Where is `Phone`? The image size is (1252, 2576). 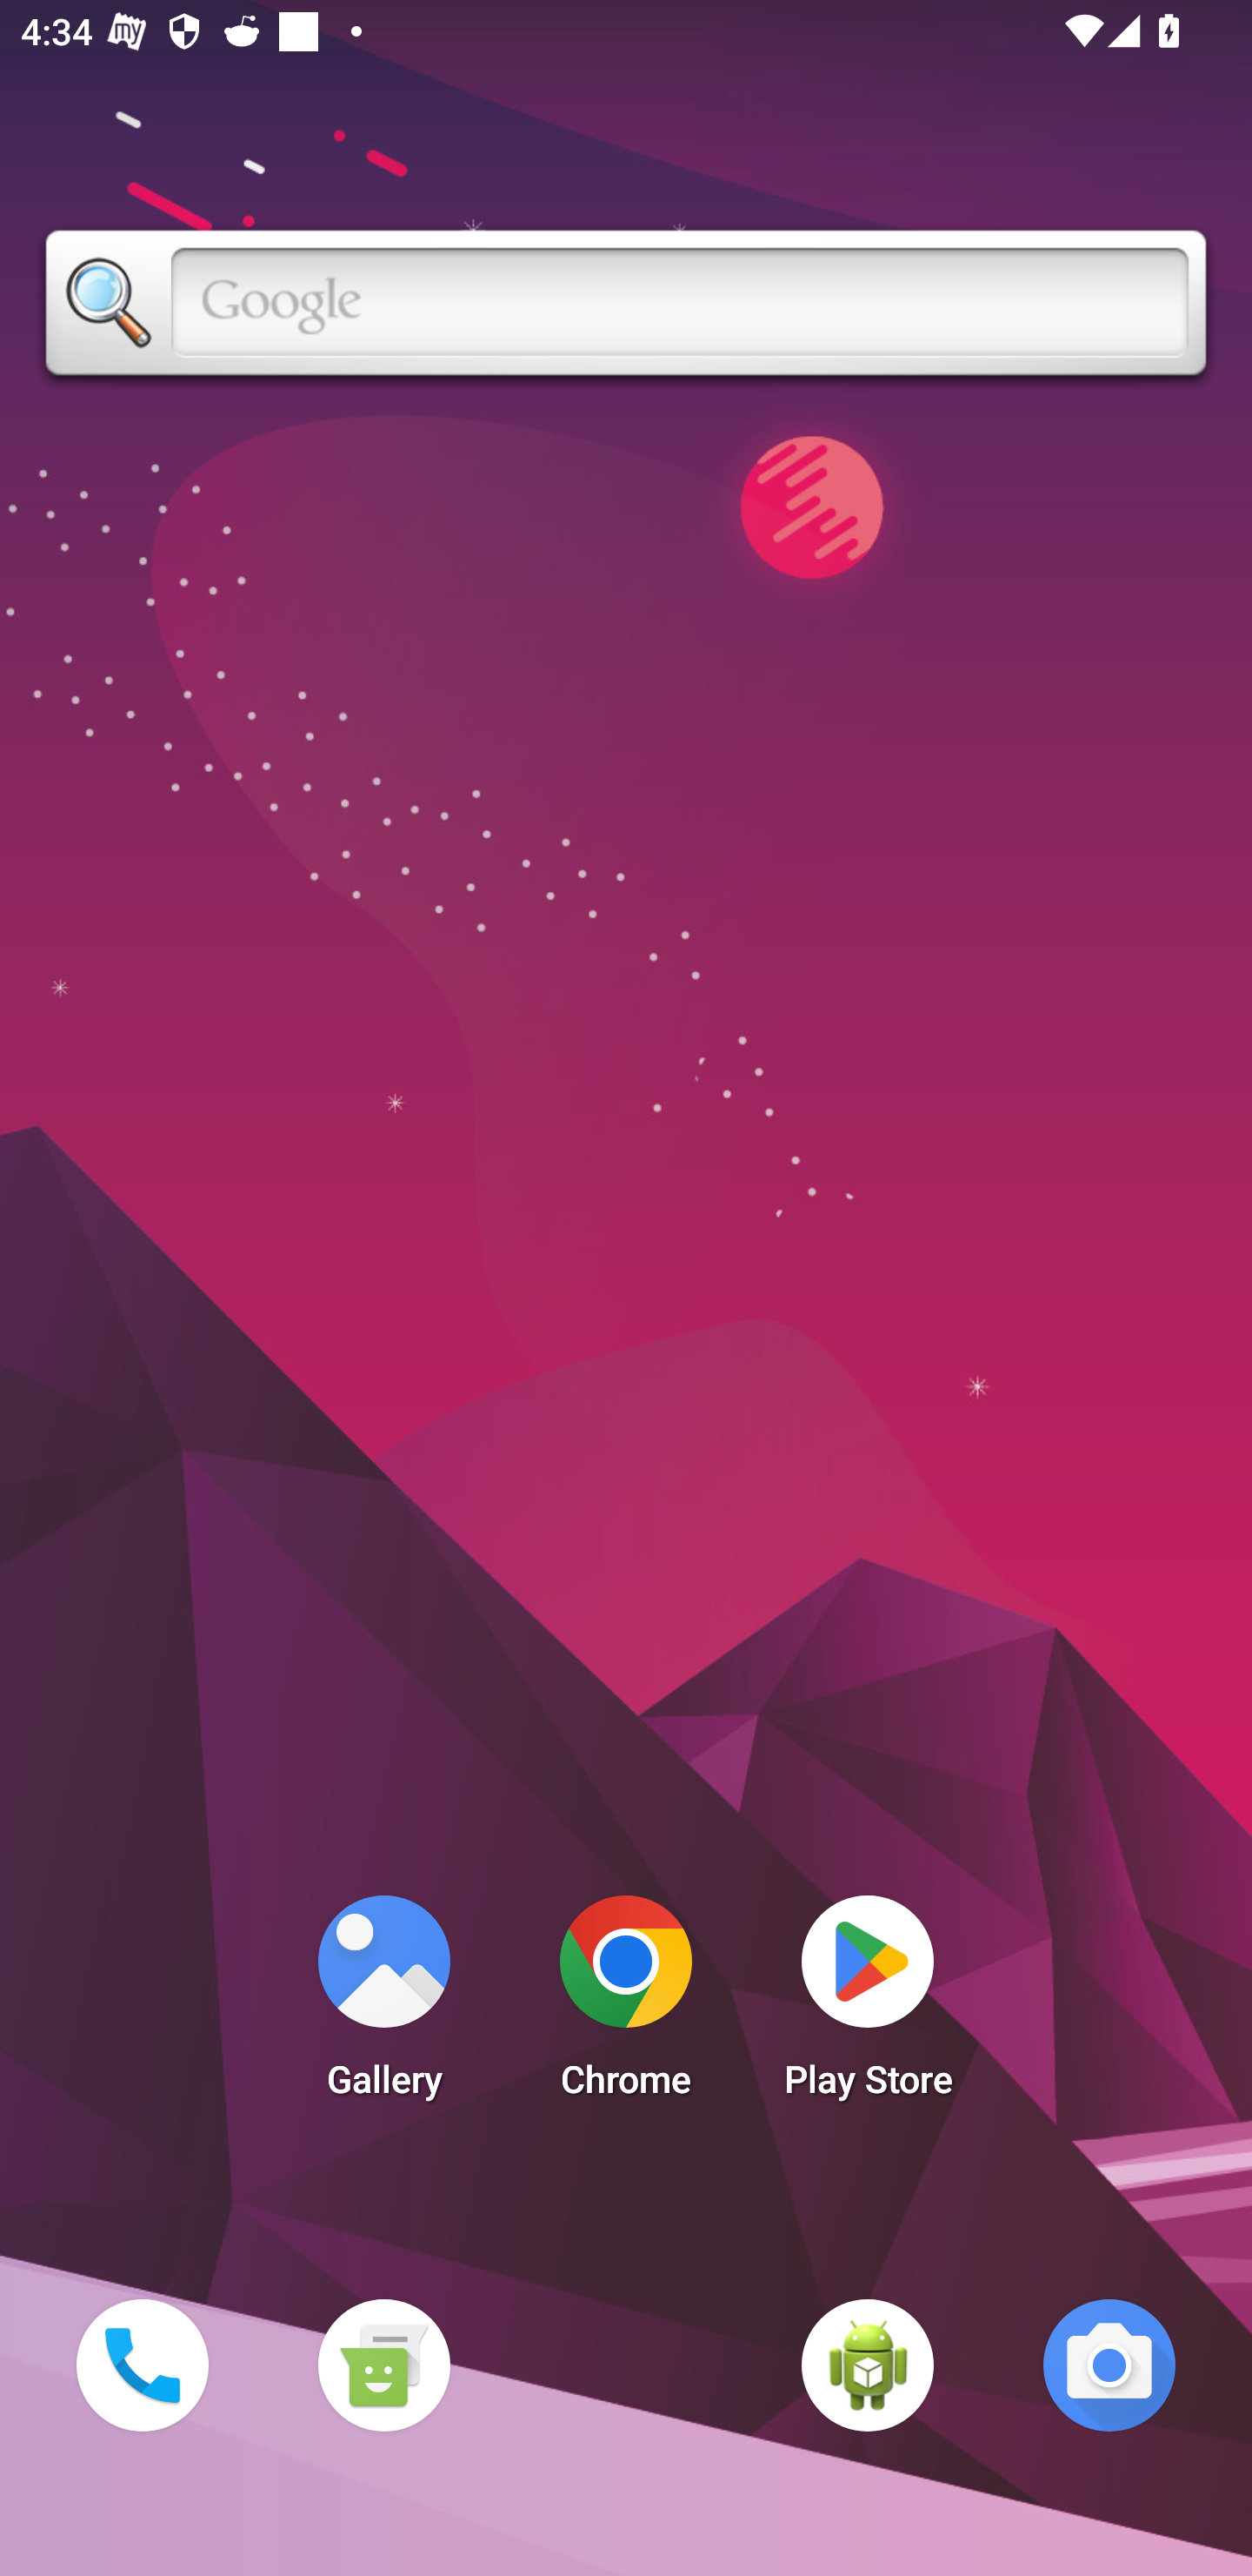 Phone is located at coordinates (142, 2365).